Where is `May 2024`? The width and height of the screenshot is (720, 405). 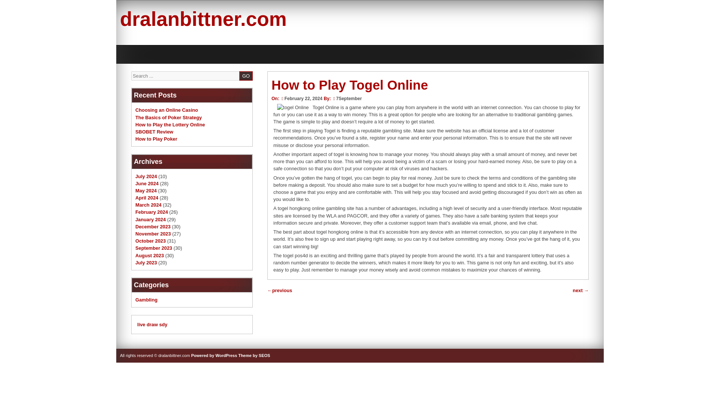
May 2024 is located at coordinates (146, 190).